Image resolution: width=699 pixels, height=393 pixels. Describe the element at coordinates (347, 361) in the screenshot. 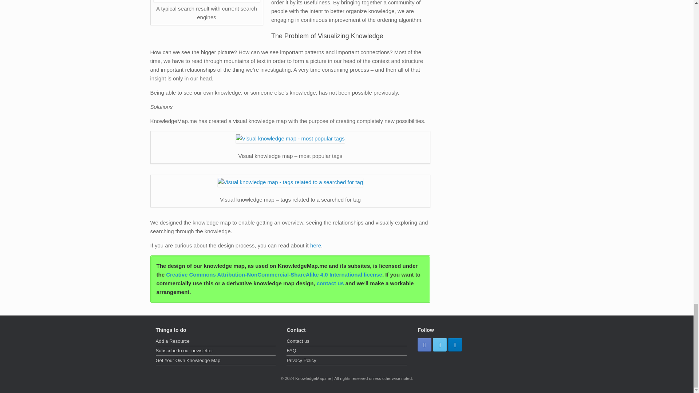

I see `Privacy Policy` at that location.